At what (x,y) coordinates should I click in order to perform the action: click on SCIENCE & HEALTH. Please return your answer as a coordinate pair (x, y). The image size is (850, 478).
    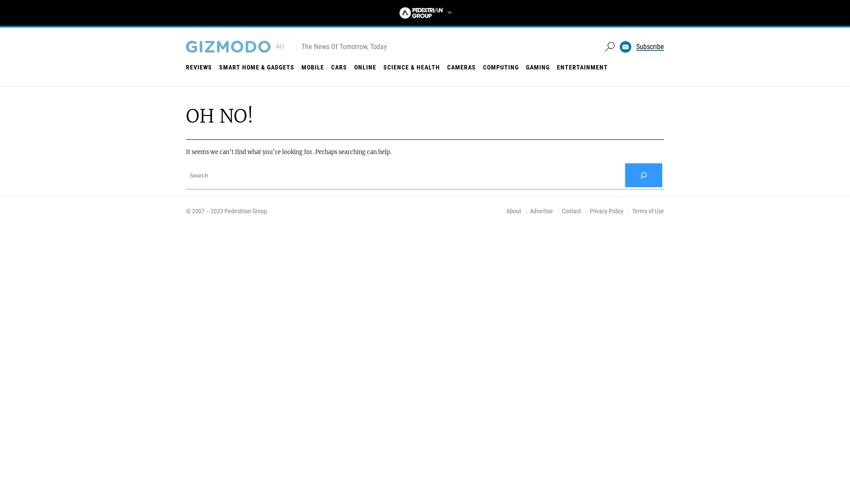
    Looking at the image, I should click on (412, 67).